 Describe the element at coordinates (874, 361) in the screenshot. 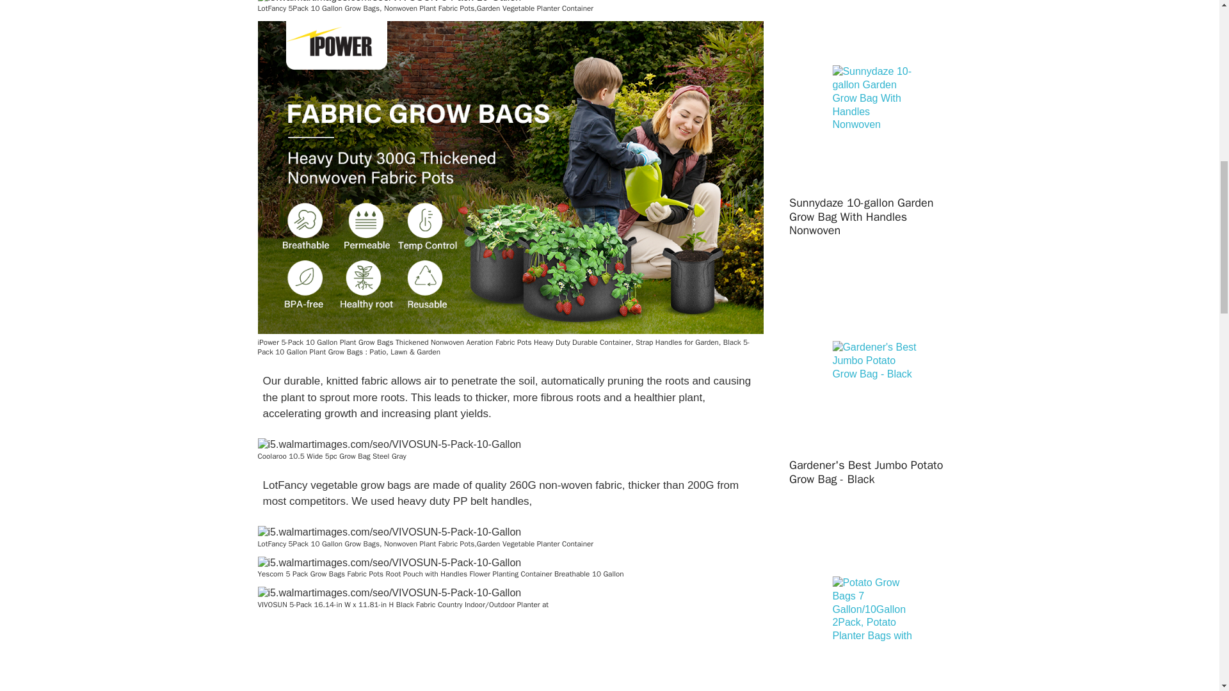

I see `Gardener's Best Jumbo Potato Grow Bag - Black` at that location.